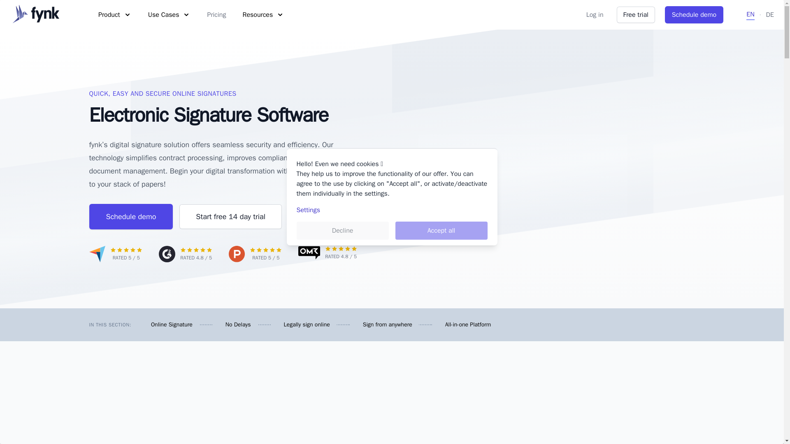 This screenshot has height=444, width=790. Describe the element at coordinates (185, 254) in the screenshot. I see `fynk reviews on G2` at that location.